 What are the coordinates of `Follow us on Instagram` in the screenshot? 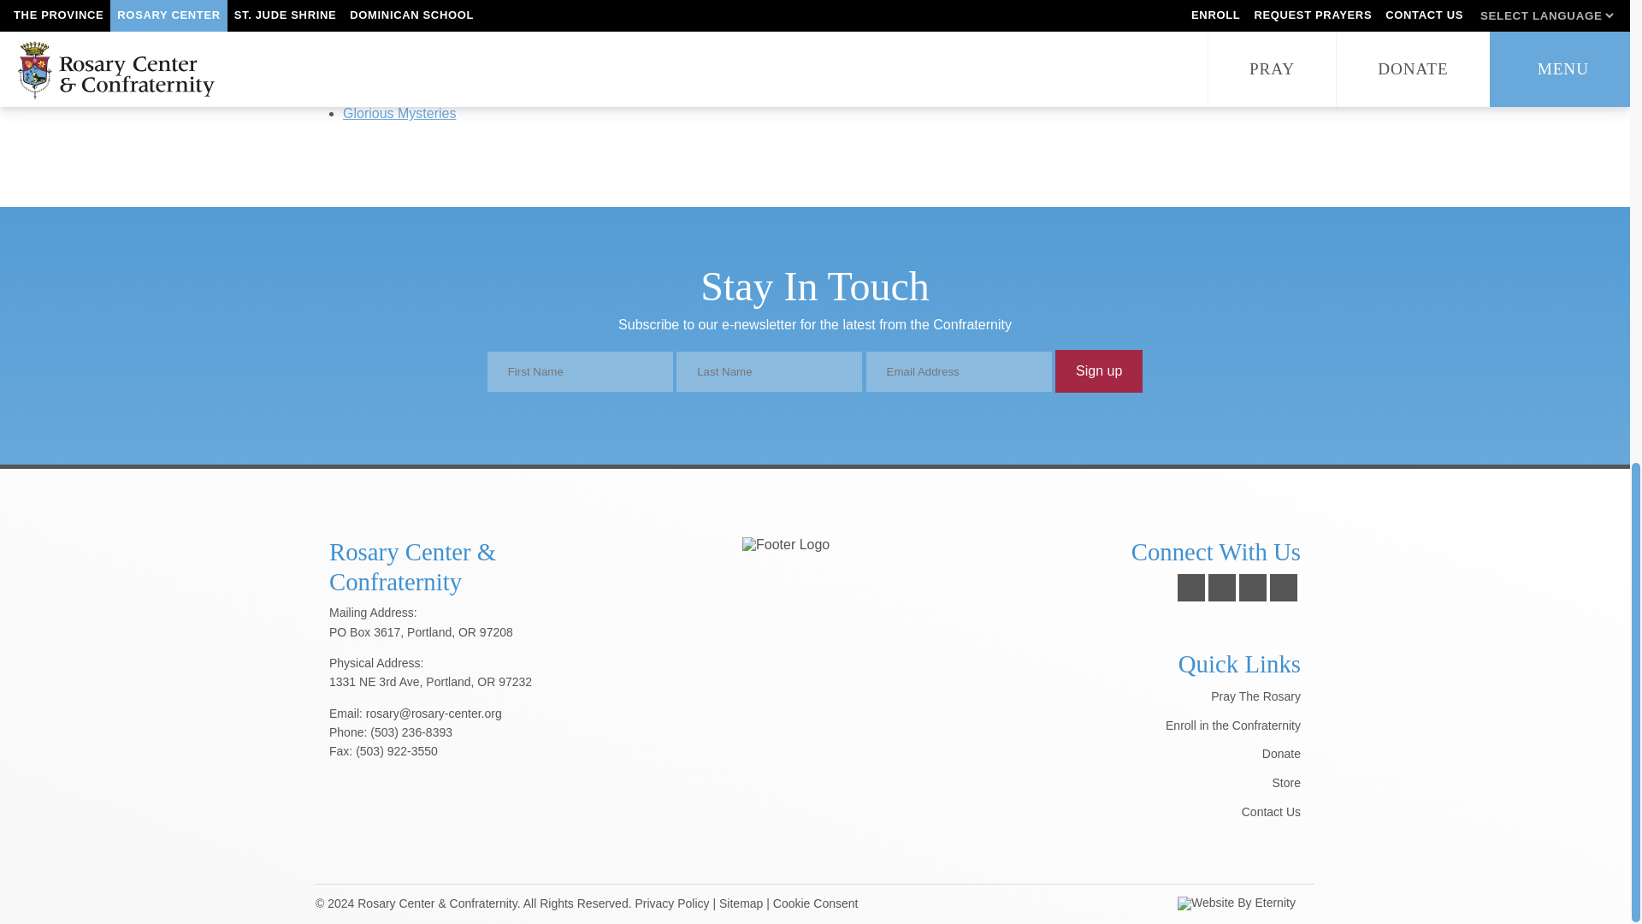 It's located at (1252, 587).